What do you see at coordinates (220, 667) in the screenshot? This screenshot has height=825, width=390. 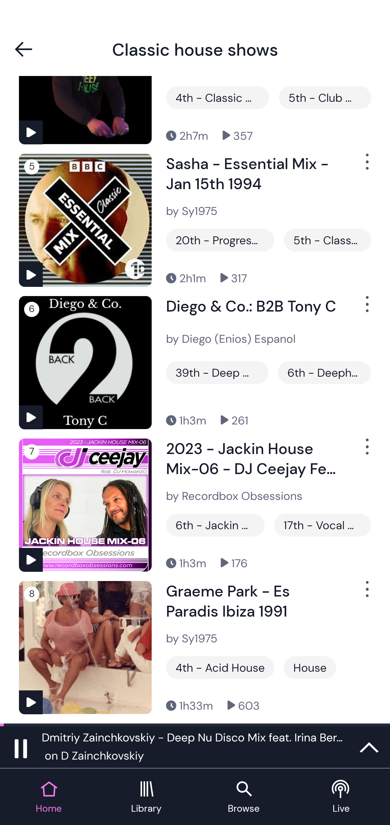 I see `4th - Acid House` at bounding box center [220, 667].